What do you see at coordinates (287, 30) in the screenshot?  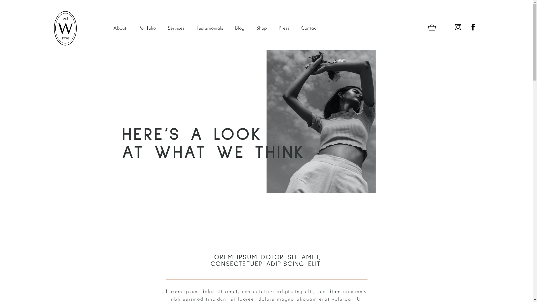 I see `Press` at bounding box center [287, 30].